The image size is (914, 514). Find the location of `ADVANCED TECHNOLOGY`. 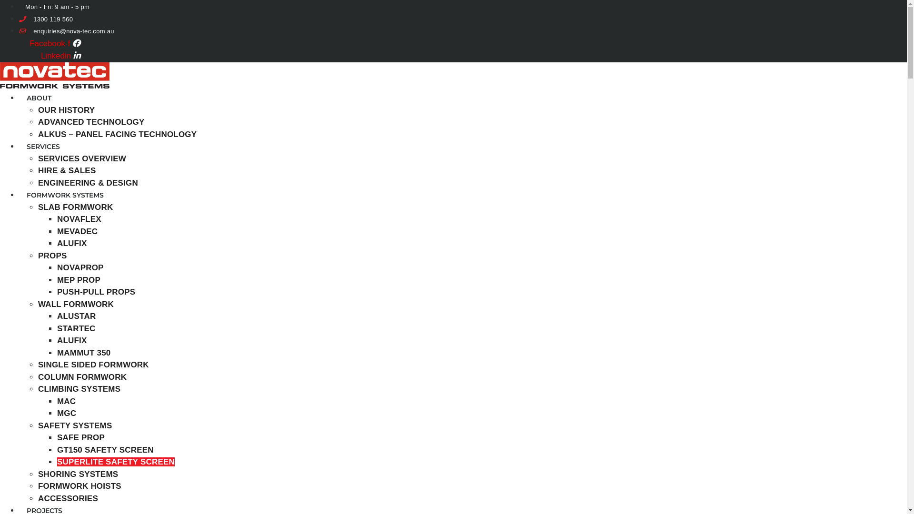

ADVANCED TECHNOLOGY is located at coordinates (91, 122).